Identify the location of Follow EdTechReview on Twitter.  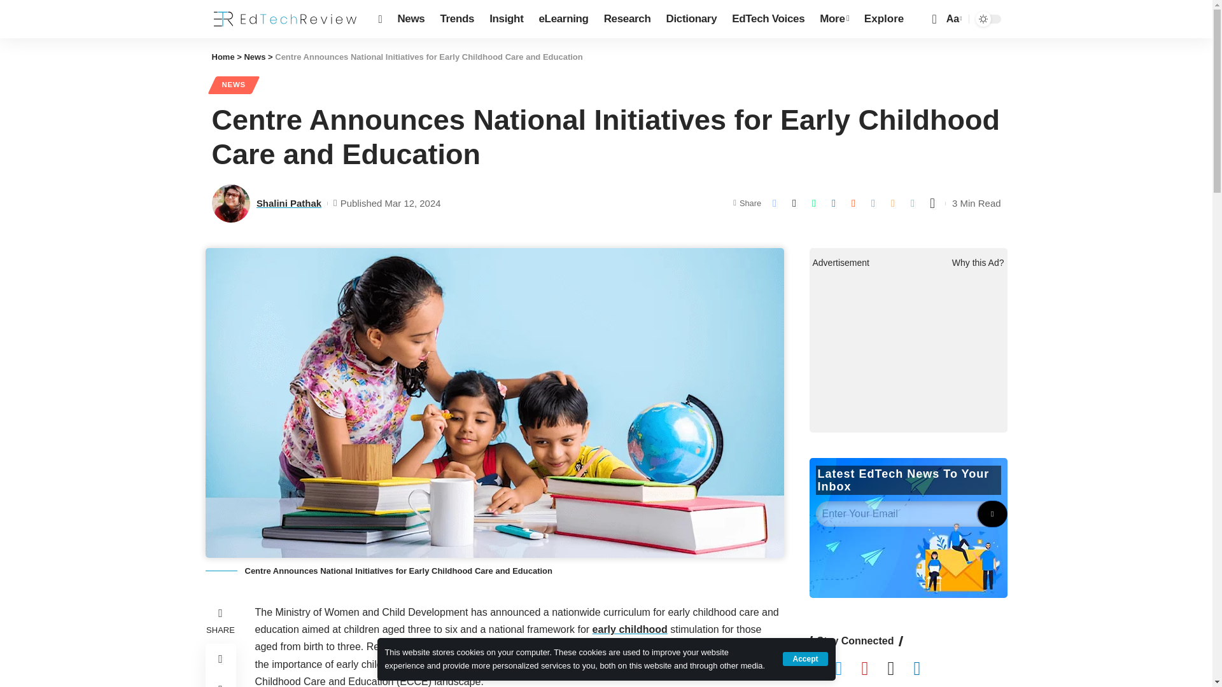
(848, 669).